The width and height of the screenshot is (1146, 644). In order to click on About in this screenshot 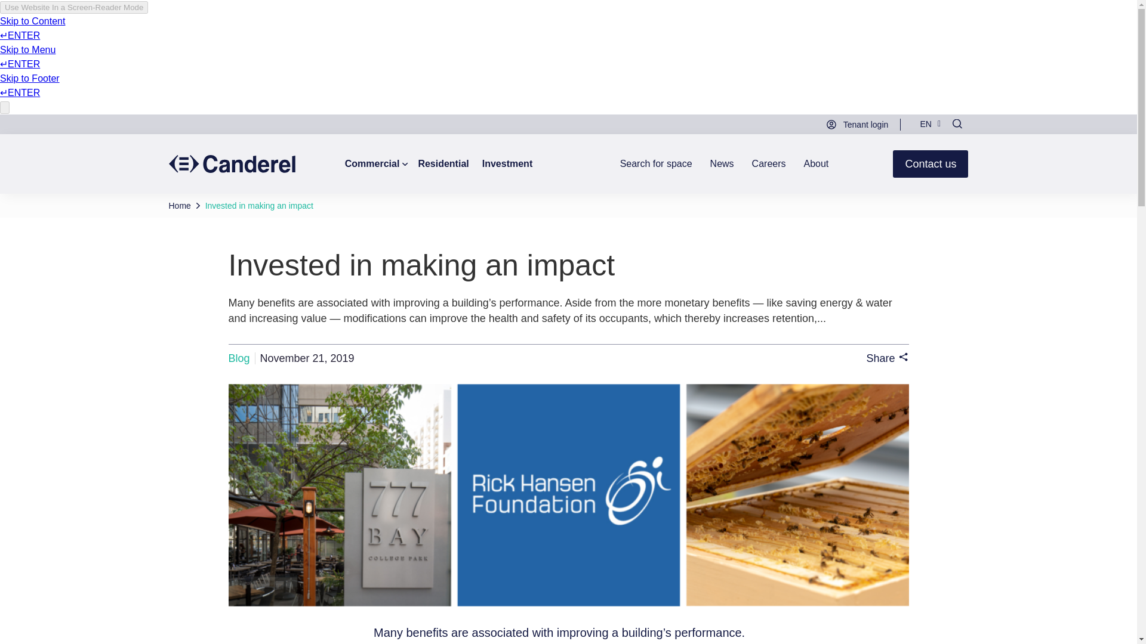, I will do `click(817, 163)`.